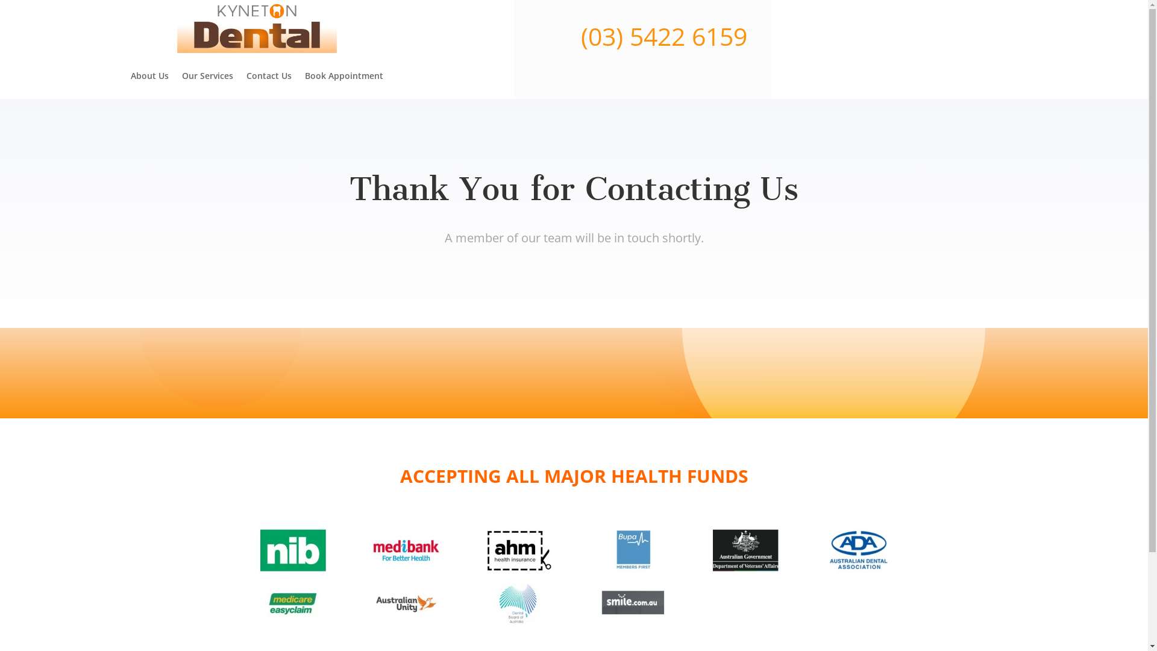  Describe the element at coordinates (269, 76) in the screenshot. I see `Contact Us` at that location.